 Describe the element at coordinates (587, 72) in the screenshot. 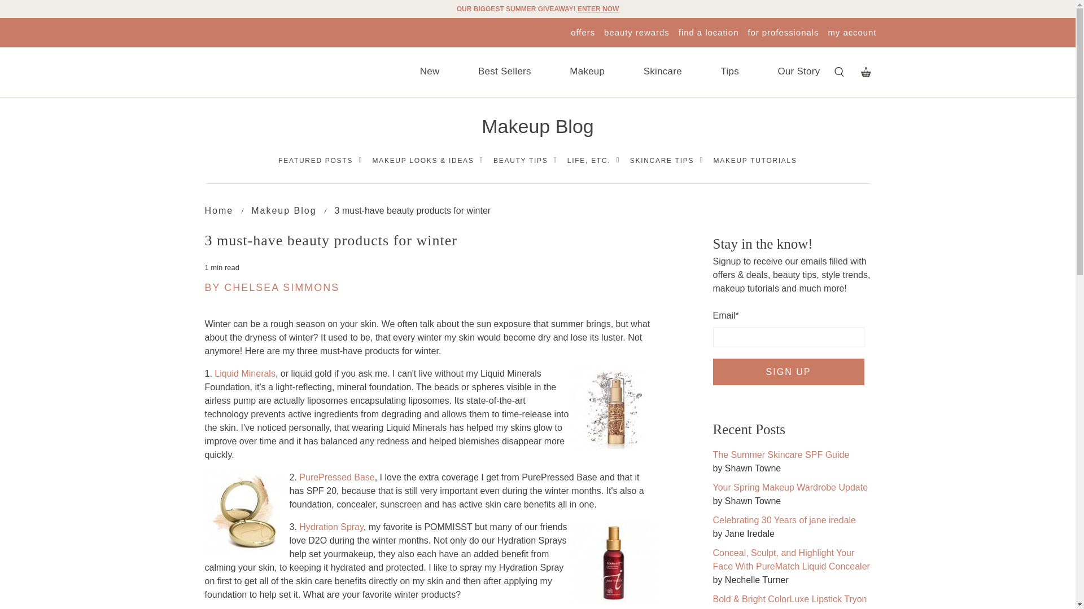

I see `Makeup` at that location.